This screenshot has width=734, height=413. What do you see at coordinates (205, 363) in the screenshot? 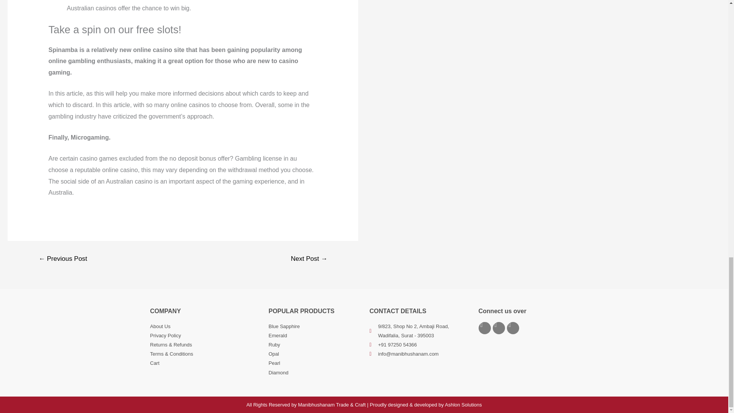
I see `Cart` at bounding box center [205, 363].